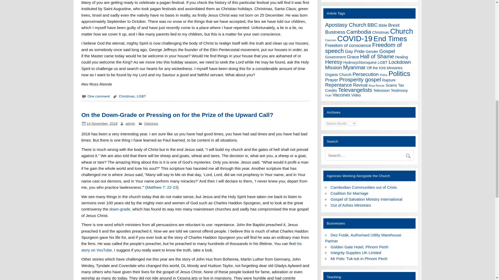 The width and height of the screenshot is (499, 280). Describe the element at coordinates (141, 96) in the screenshot. I see `LGBT` at that location.